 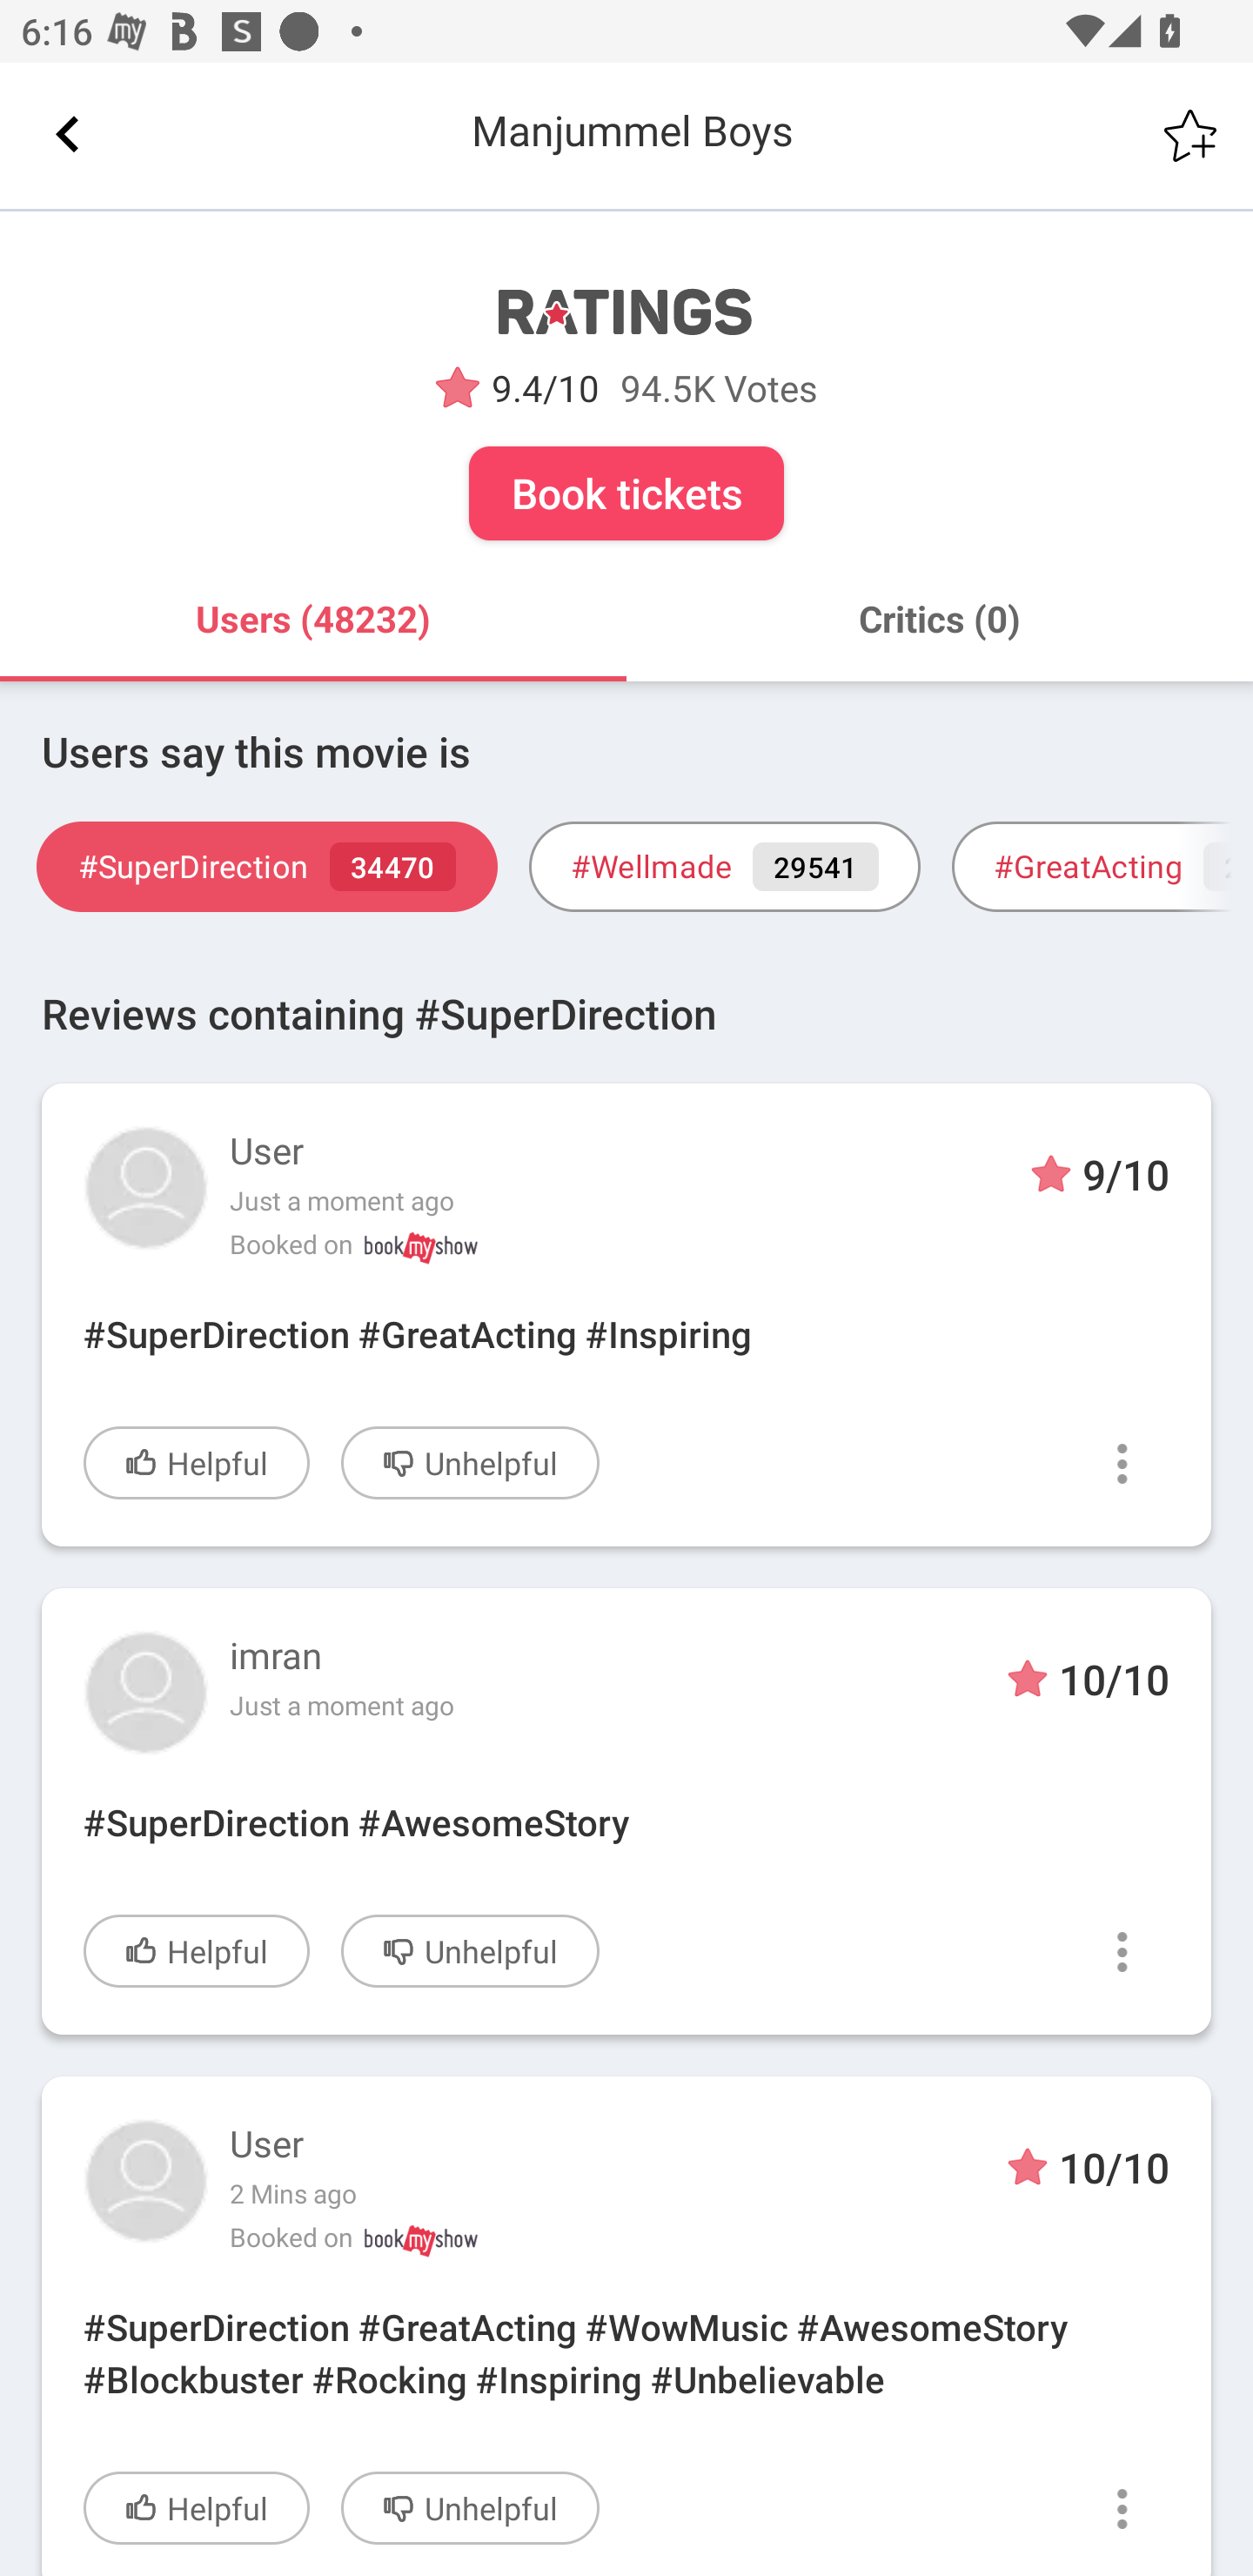 I want to click on Helpful, so click(x=197, y=1462).